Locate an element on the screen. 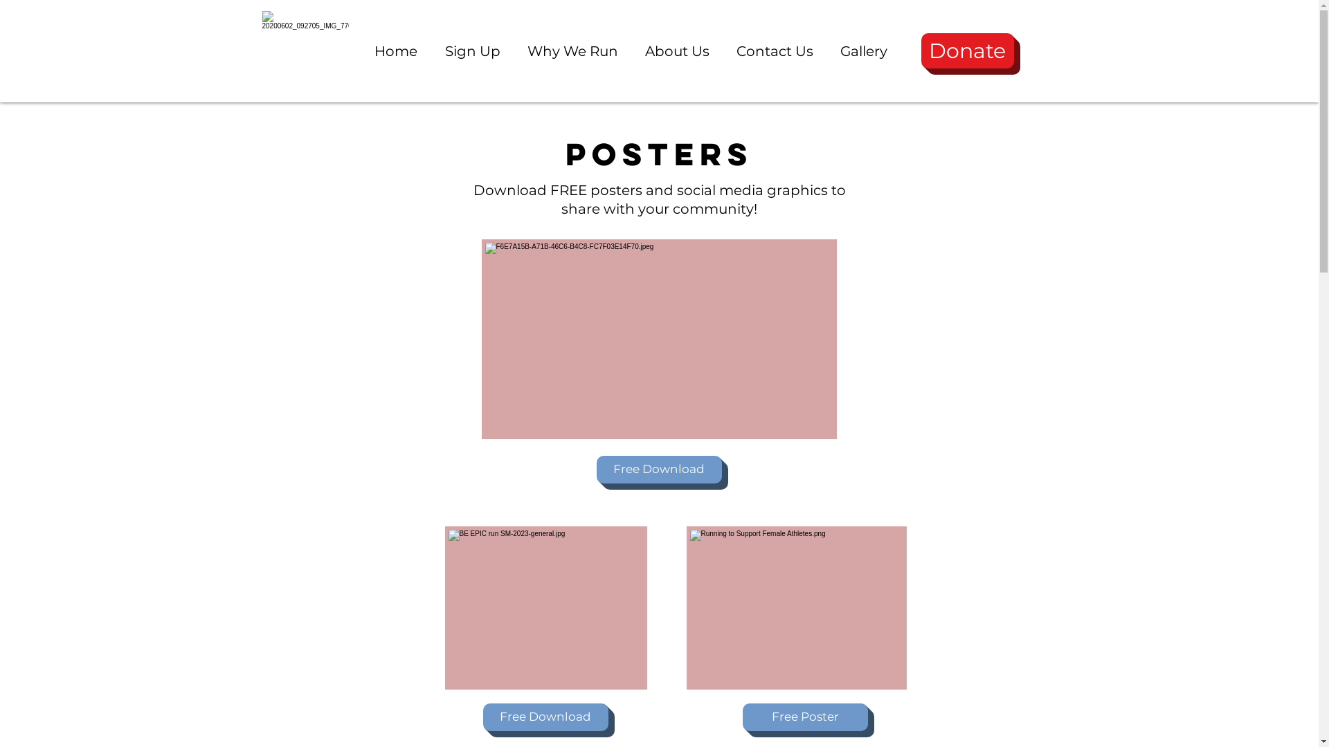 This screenshot has width=1329, height=747. Gallery is located at coordinates (867, 43).